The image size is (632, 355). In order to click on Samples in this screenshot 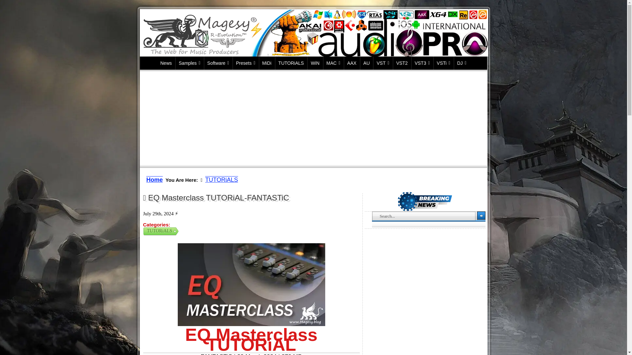, I will do `click(190, 63)`.